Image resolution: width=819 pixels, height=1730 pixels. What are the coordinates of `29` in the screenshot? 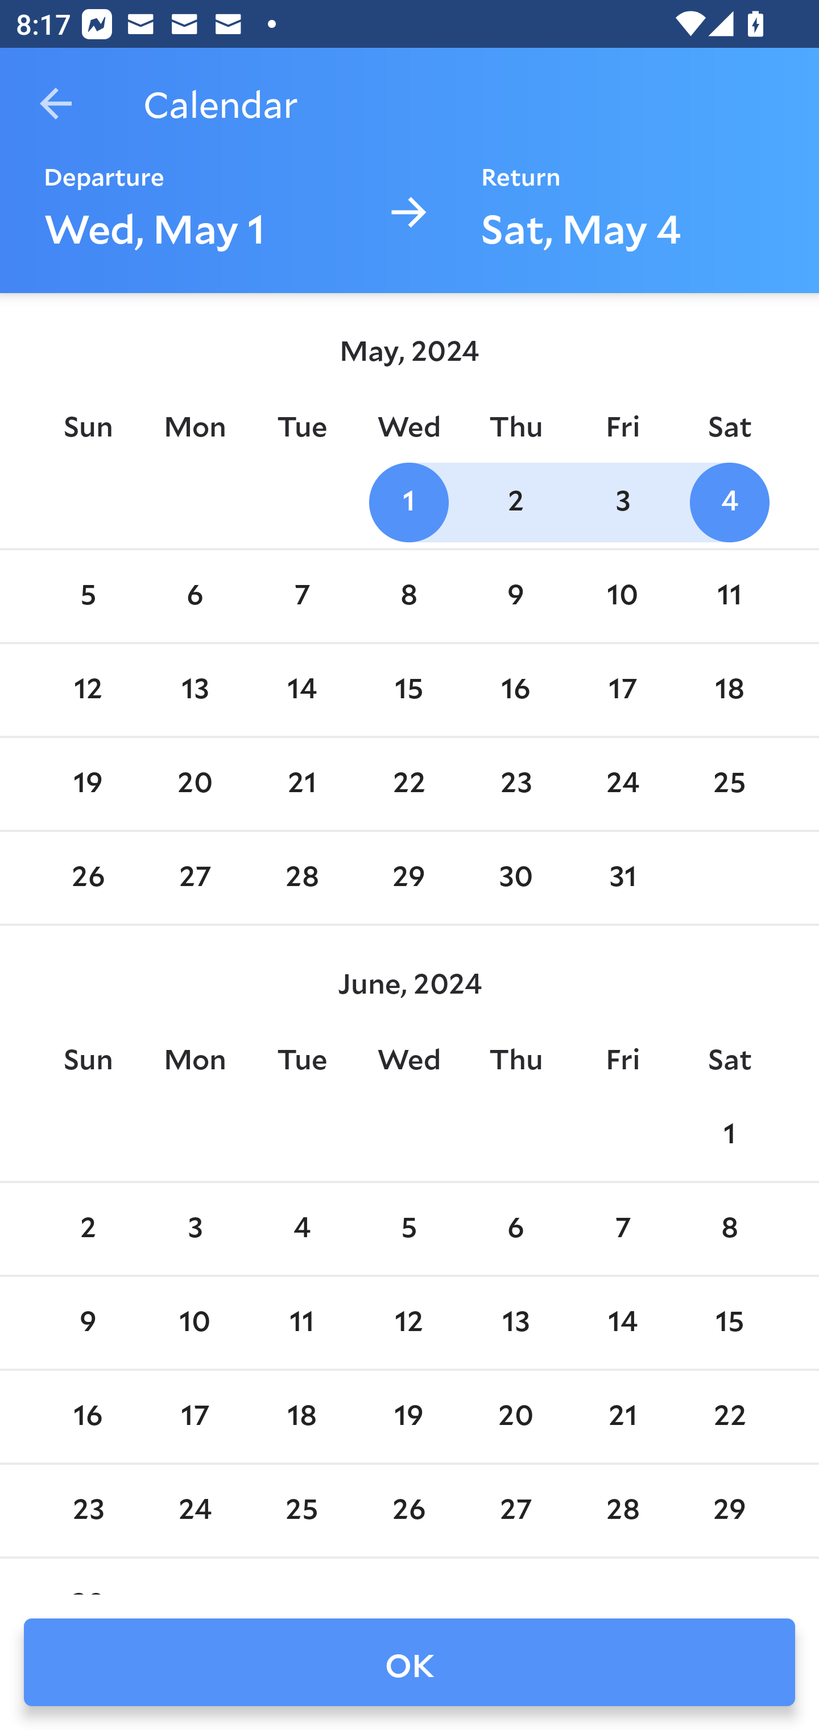 It's located at (409, 879).